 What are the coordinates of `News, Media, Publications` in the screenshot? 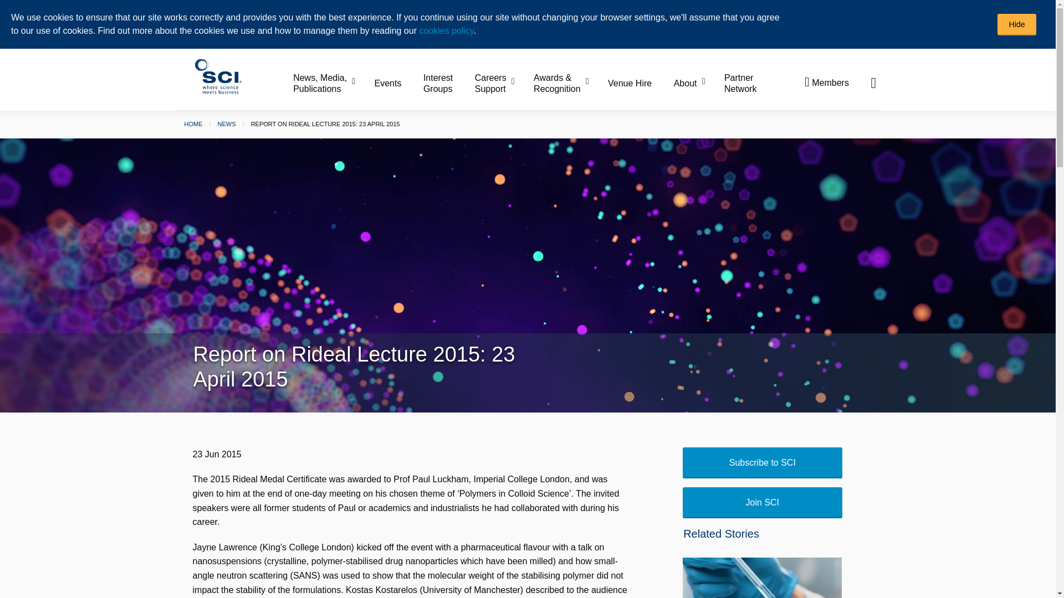 It's located at (332, 84).